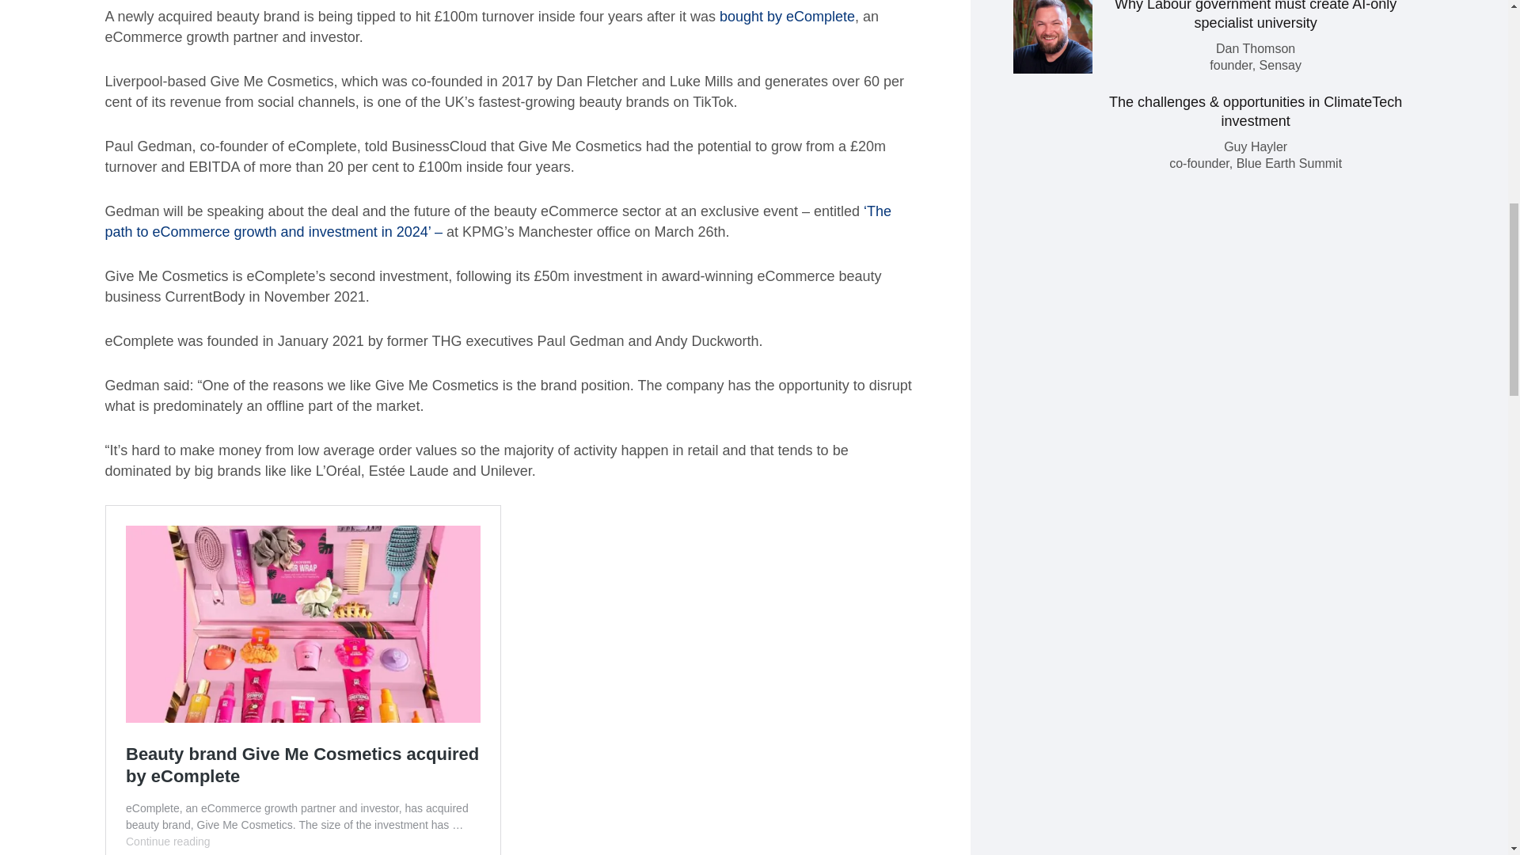 Image resolution: width=1520 pixels, height=855 pixels. Describe the element at coordinates (787, 16) in the screenshot. I see `bought by eComplete` at that location.